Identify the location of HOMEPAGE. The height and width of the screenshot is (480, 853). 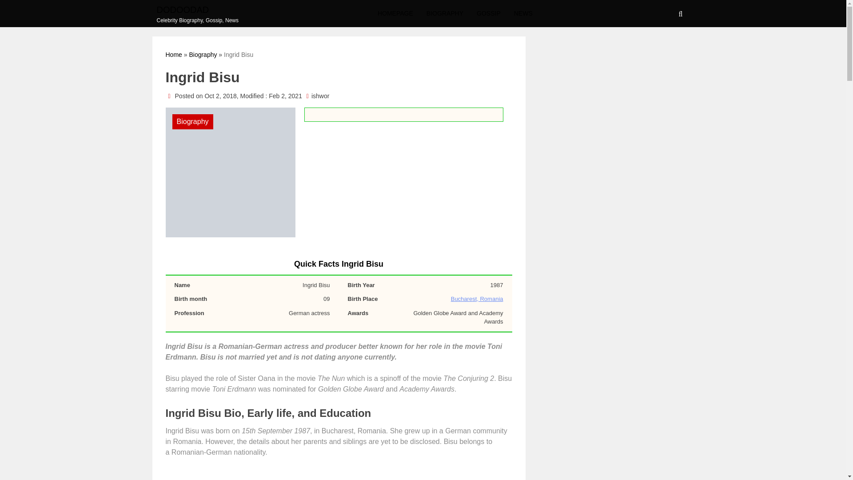
(395, 13).